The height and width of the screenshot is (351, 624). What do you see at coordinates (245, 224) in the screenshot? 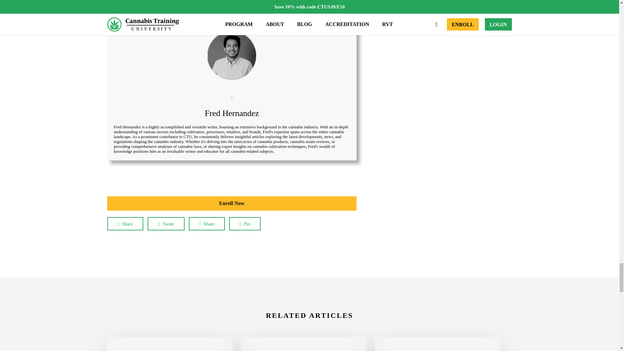
I see `Pin this` at bounding box center [245, 224].